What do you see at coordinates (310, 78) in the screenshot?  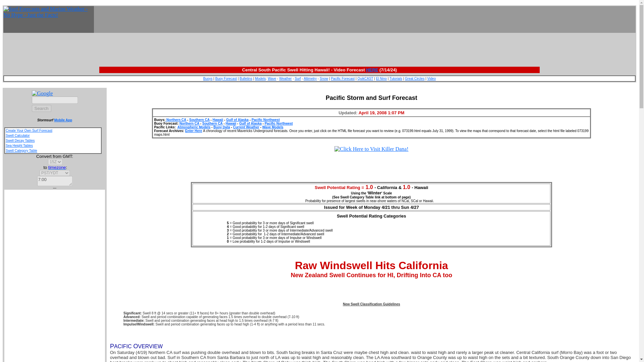 I see `Altimetry` at bounding box center [310, 78].